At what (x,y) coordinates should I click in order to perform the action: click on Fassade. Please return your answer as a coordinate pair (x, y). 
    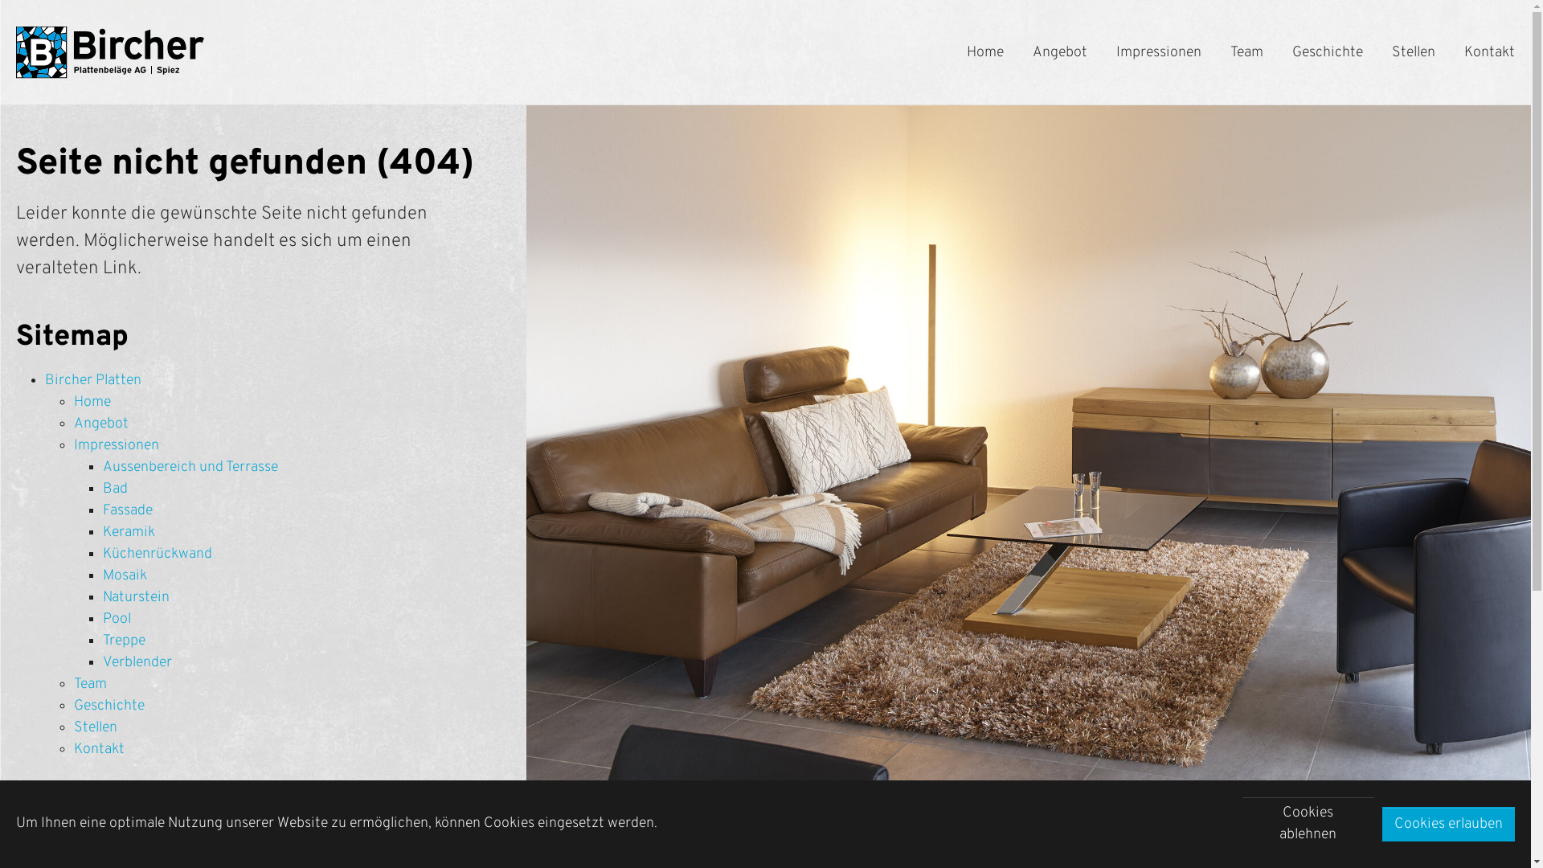
    Looking at the image, I should click on (128, 510).